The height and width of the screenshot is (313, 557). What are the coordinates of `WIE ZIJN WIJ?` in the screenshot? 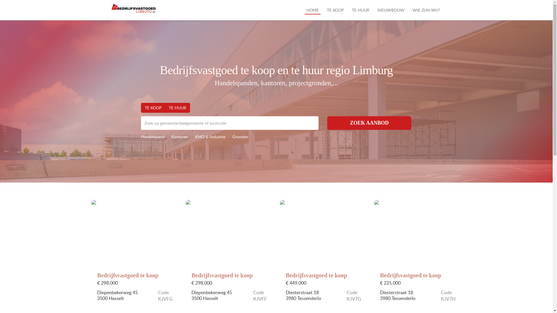 It's located at (426, 10).